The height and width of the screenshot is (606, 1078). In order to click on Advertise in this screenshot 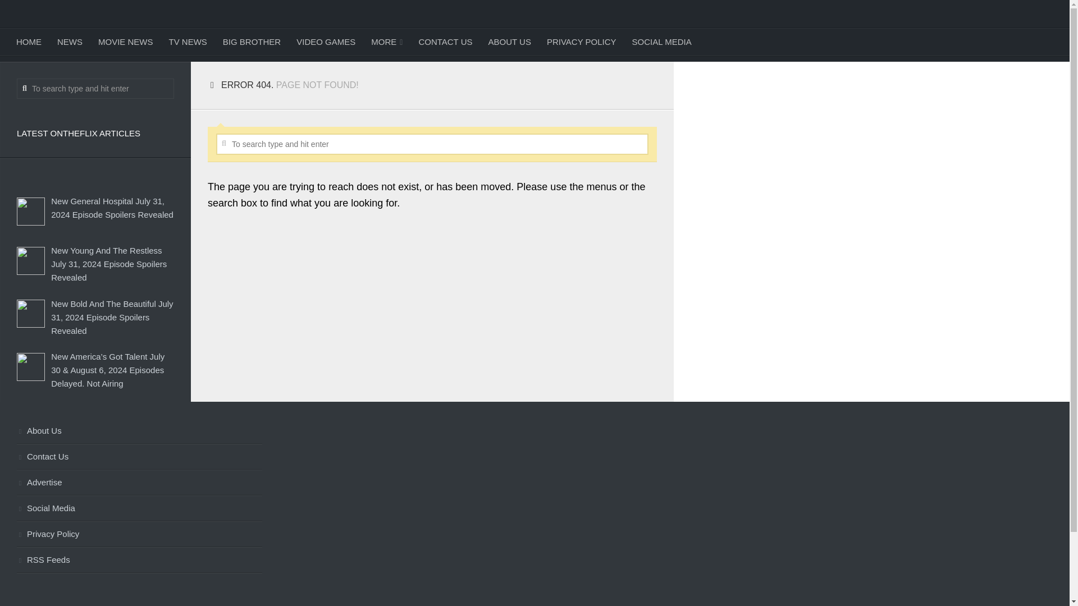, I will do `click(139, 483)`.